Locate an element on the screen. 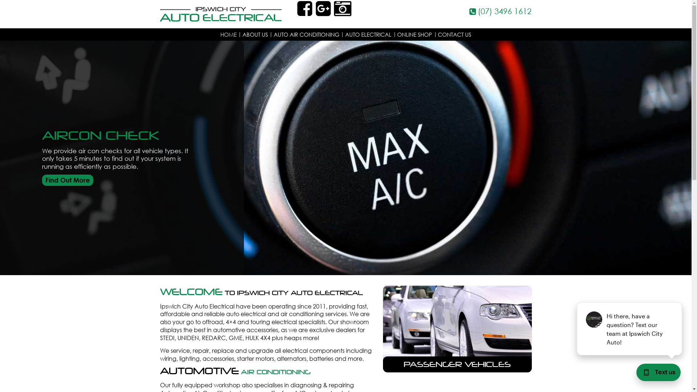  AUTO AIR CONDITIONING is located at coordinates (306, 34).